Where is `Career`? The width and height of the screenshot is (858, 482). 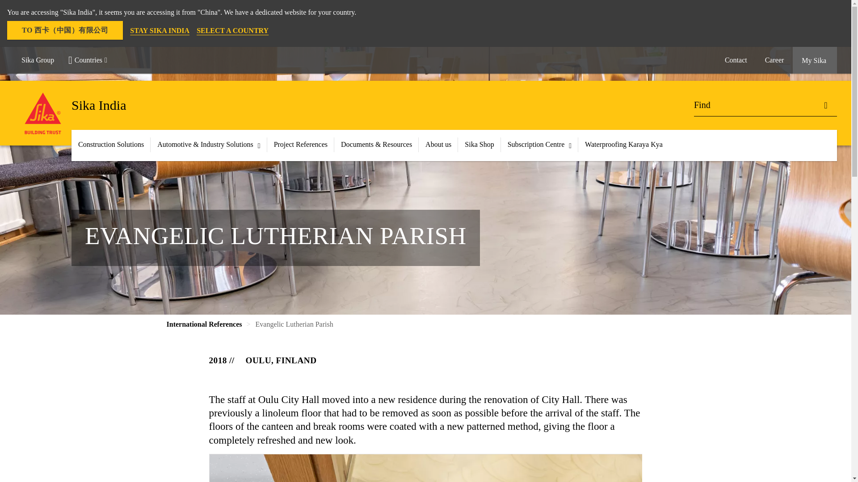 Career is located at coordinates (774, 60).